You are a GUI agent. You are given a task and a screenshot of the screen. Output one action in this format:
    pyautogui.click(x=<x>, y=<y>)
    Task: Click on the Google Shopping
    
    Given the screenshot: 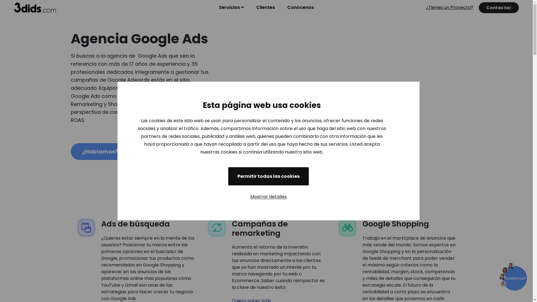 What is the action you would take?
    pyautogui.click(x=396, y=224)
    